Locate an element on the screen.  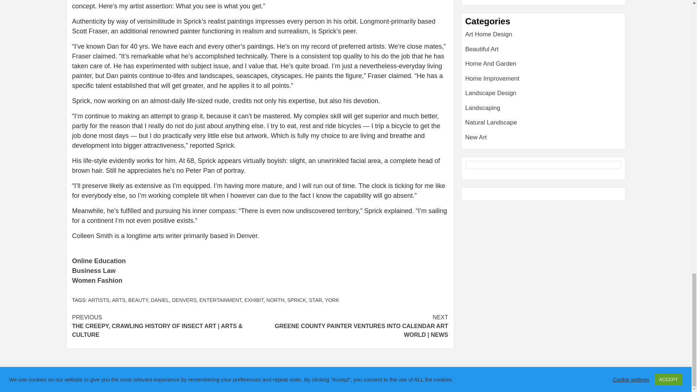
DENVERS is located at coordinates (184, 300).